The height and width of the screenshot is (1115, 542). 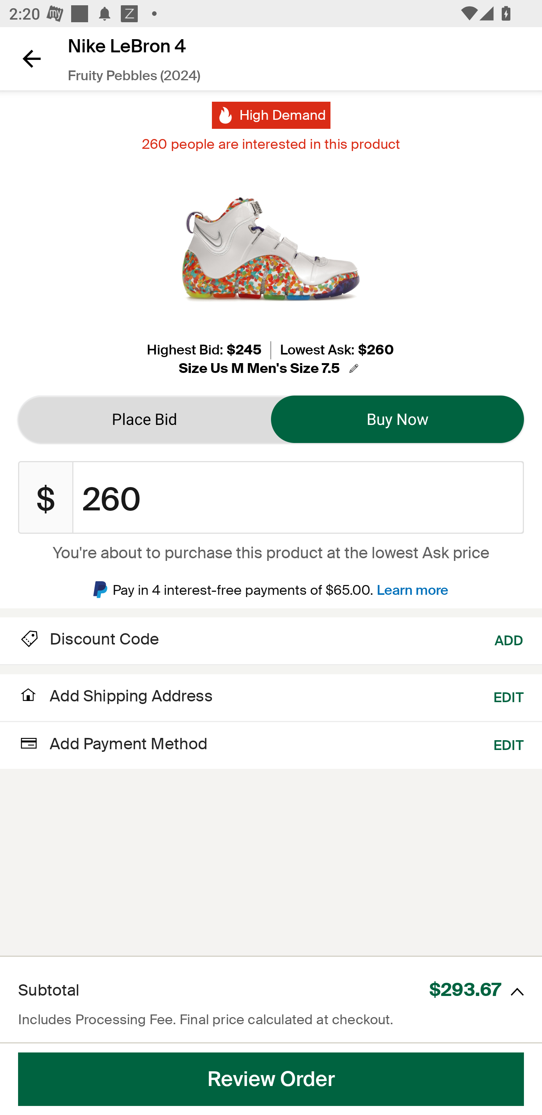 I want to click on 260, so click(x=298, y=498).